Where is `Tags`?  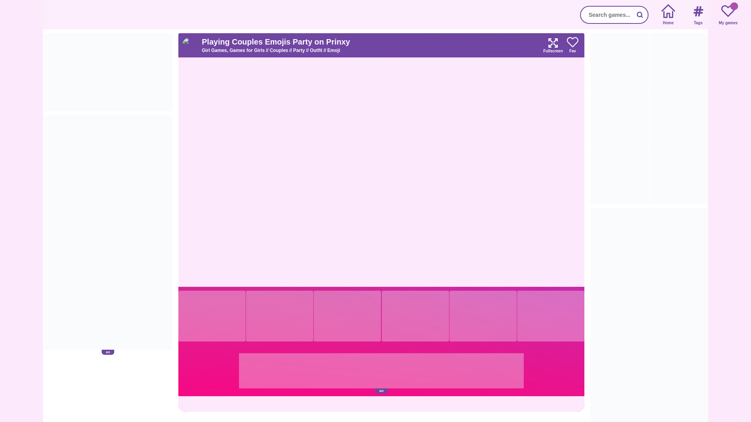 Tags is located at coordinates (698, 15).